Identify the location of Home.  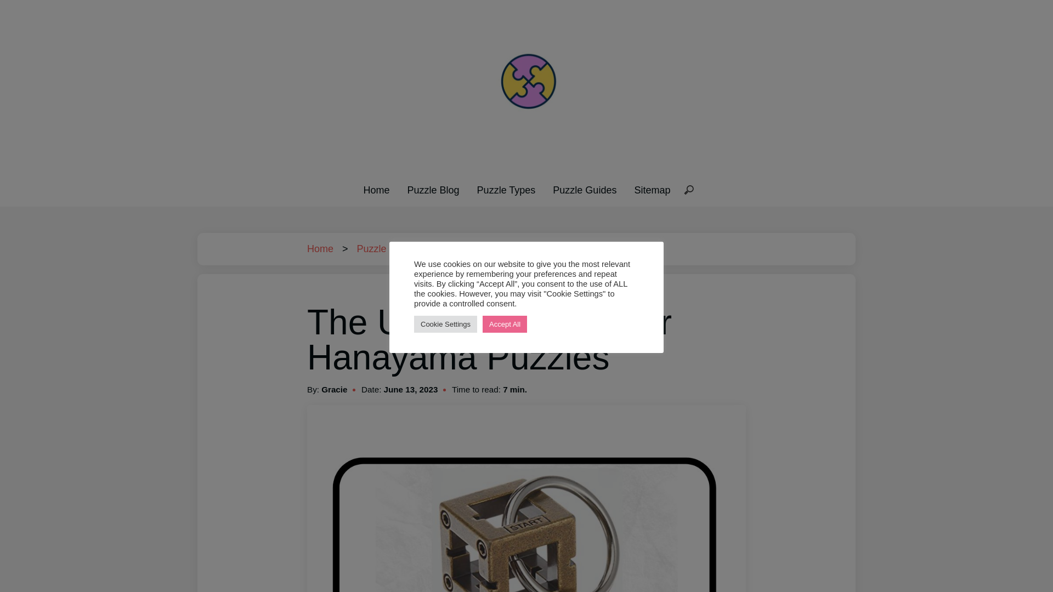
(376, 190).